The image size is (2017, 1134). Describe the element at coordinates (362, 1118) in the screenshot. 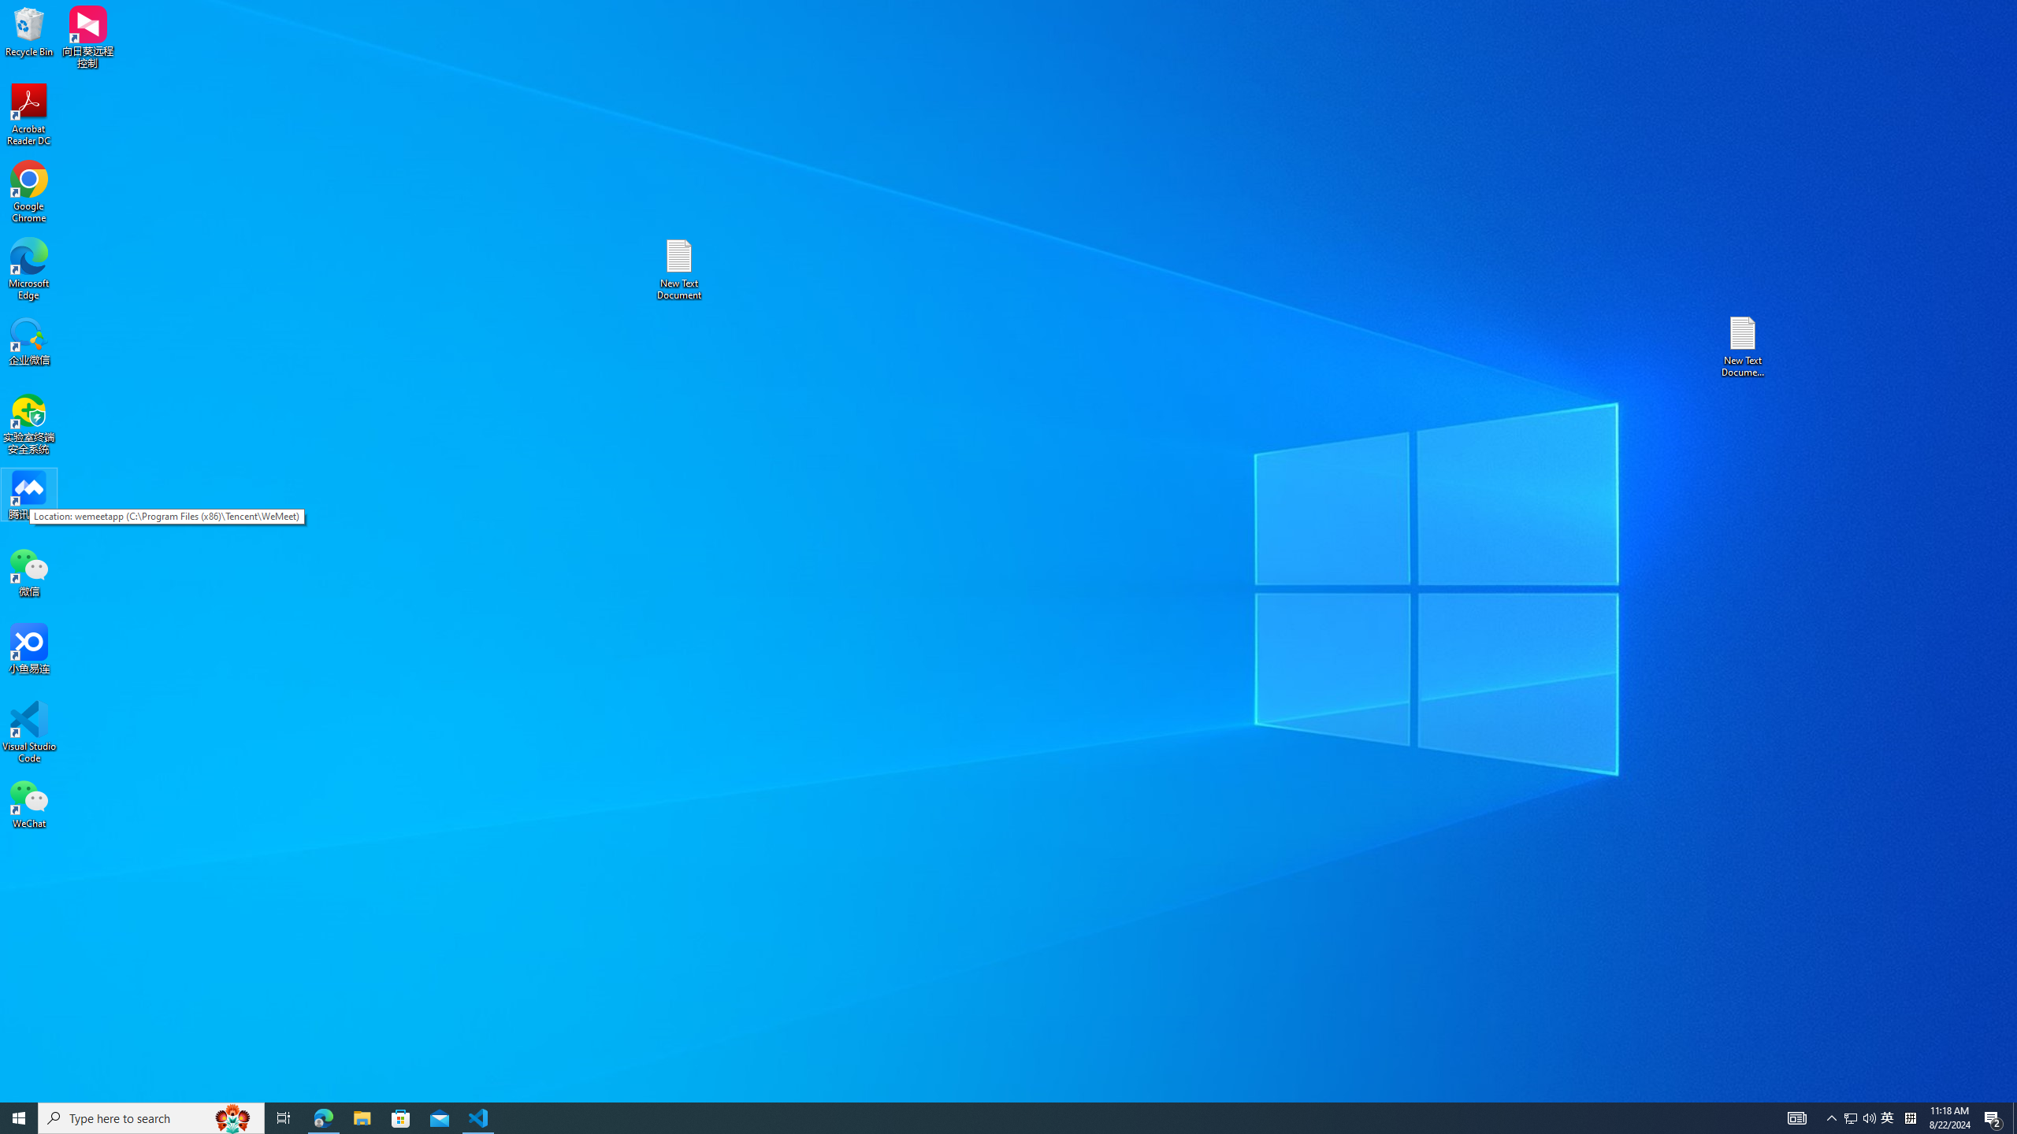

I see `File Explorer` at that location.